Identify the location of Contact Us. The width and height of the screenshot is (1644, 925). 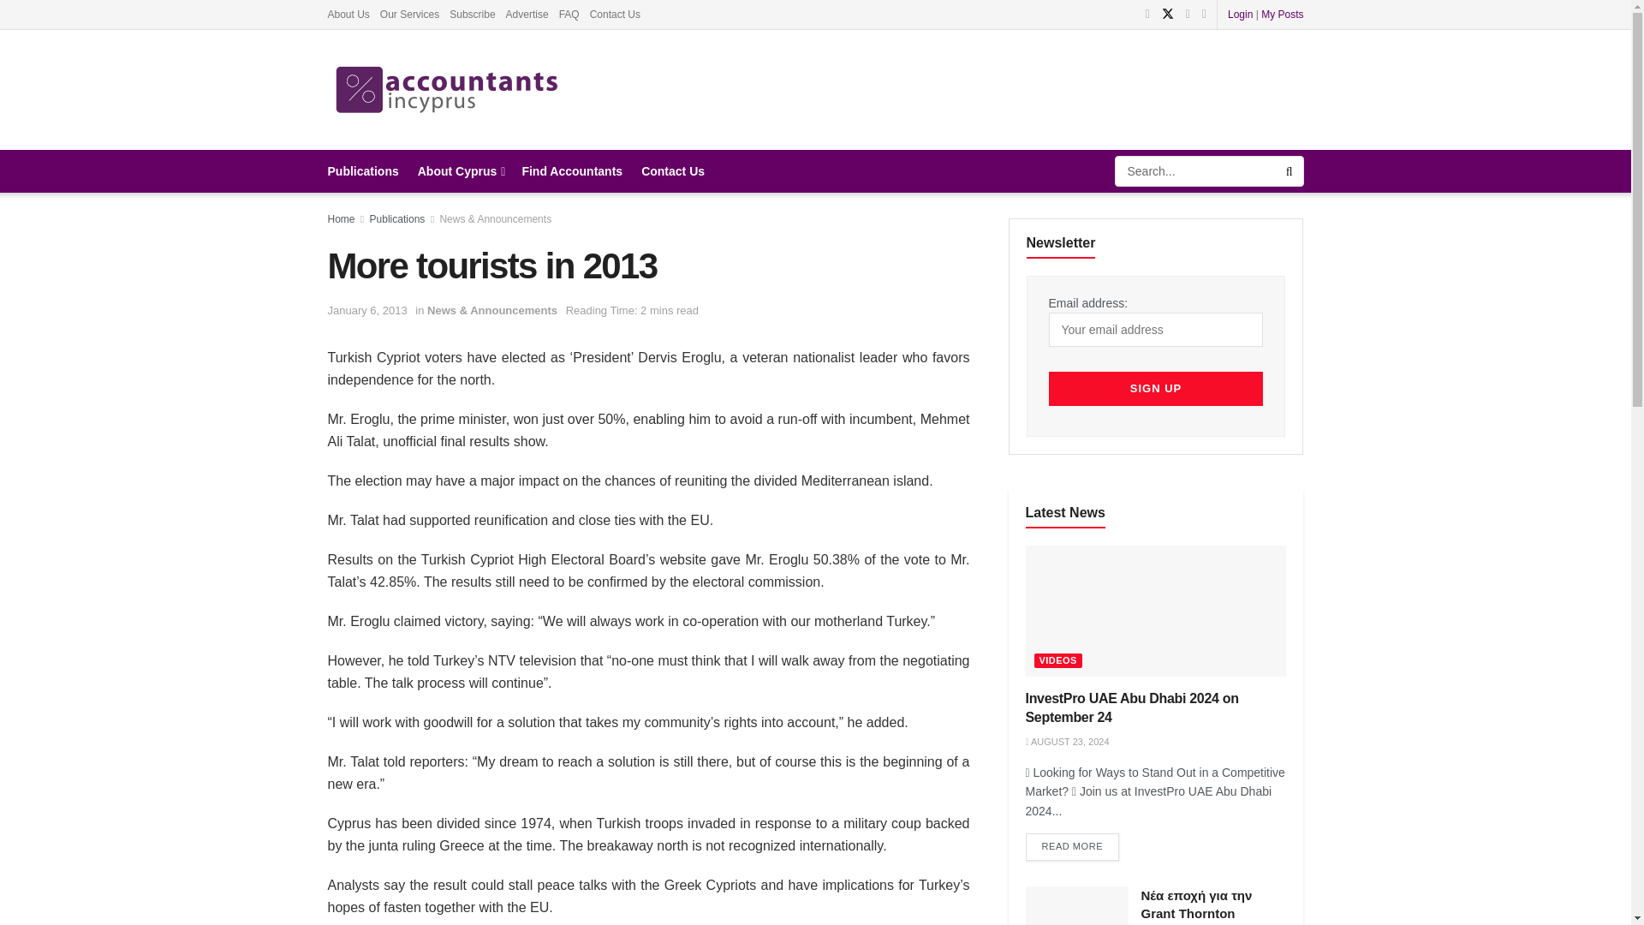
(673, 170).